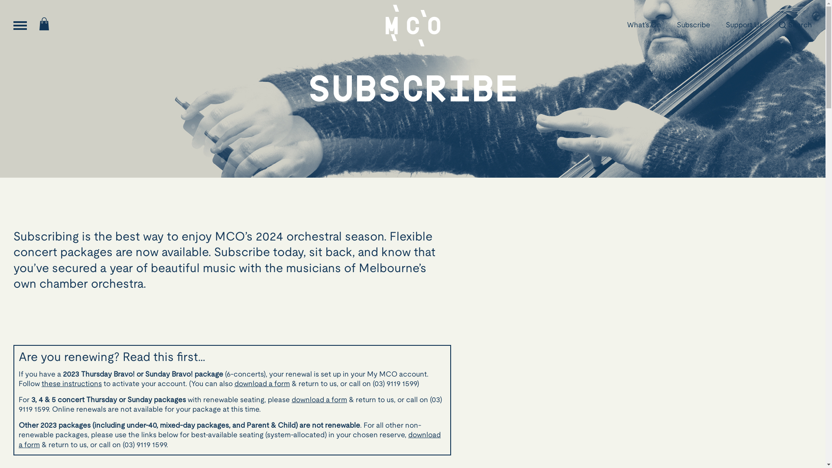 The image size is (832, 468). What do you see at coordinates (319, 400) in the screenshot?
I see `download a form` at bounding box center [319, 400].